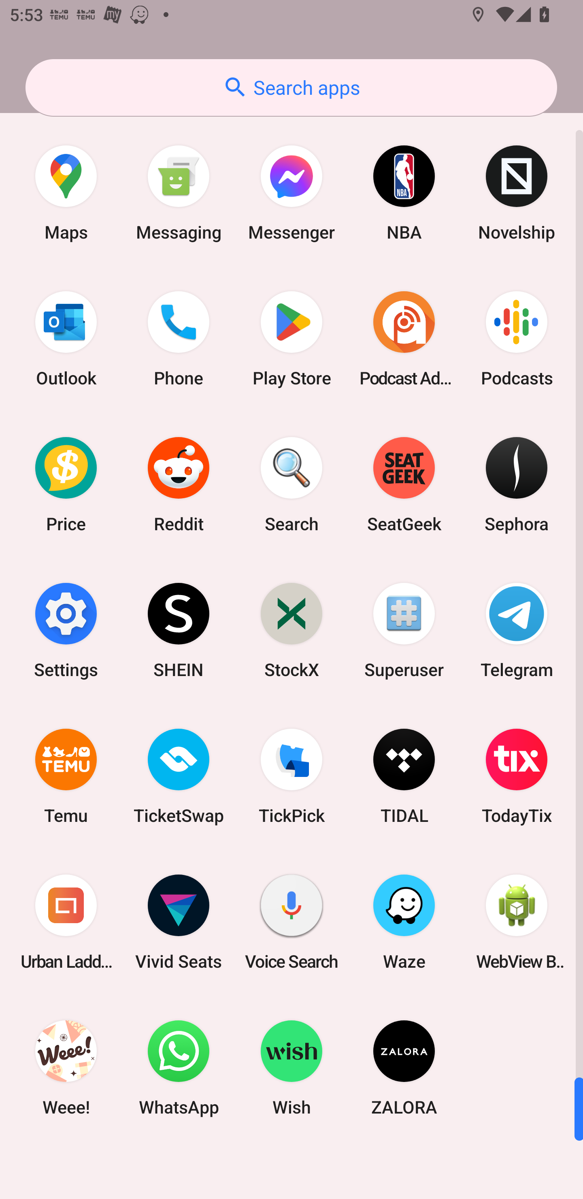  Describe the element at coordinates (66, 630) in the screenshot. I see `Settings` at that location.